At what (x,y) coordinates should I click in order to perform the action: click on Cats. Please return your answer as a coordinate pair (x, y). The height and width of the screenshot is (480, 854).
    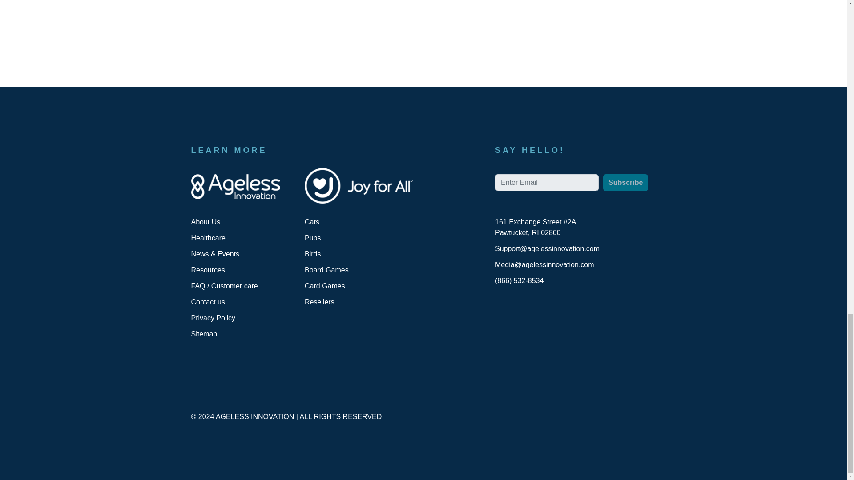
    Looking at the image, I should click on (312, 221).